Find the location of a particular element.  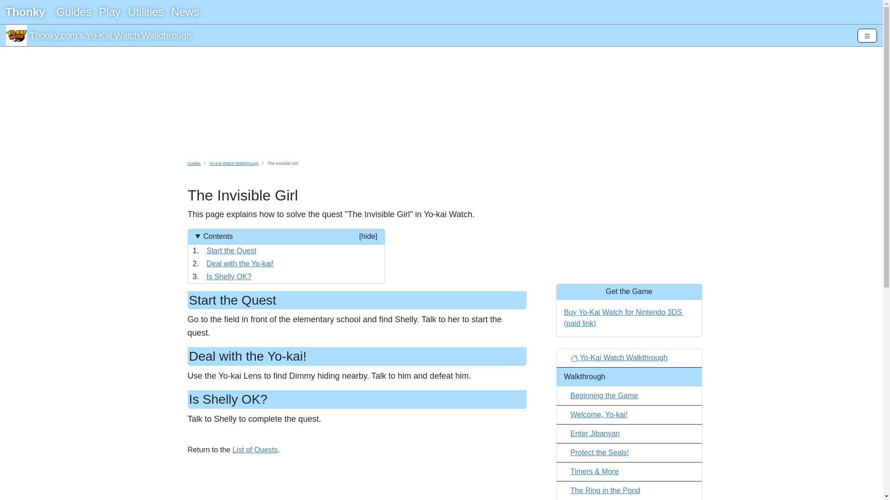

List of Quests is located at coordinates (255, 450).